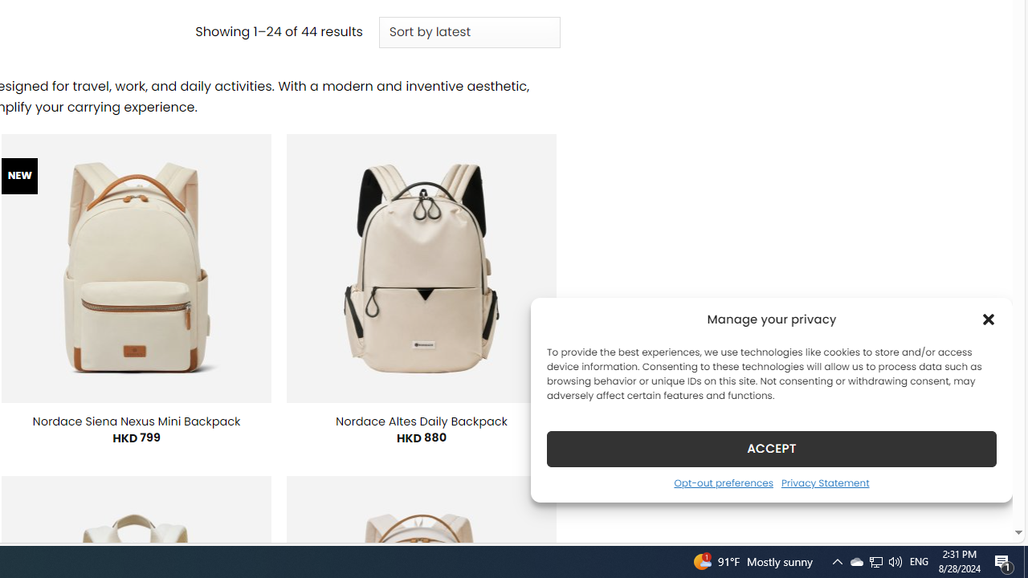 Image resolution: width=1028 pixels, height=578 pixels. What do you see at coordinates (824, 482) in the screenshot?
I see `Privacy Statement` at bounding box center [824, 482].